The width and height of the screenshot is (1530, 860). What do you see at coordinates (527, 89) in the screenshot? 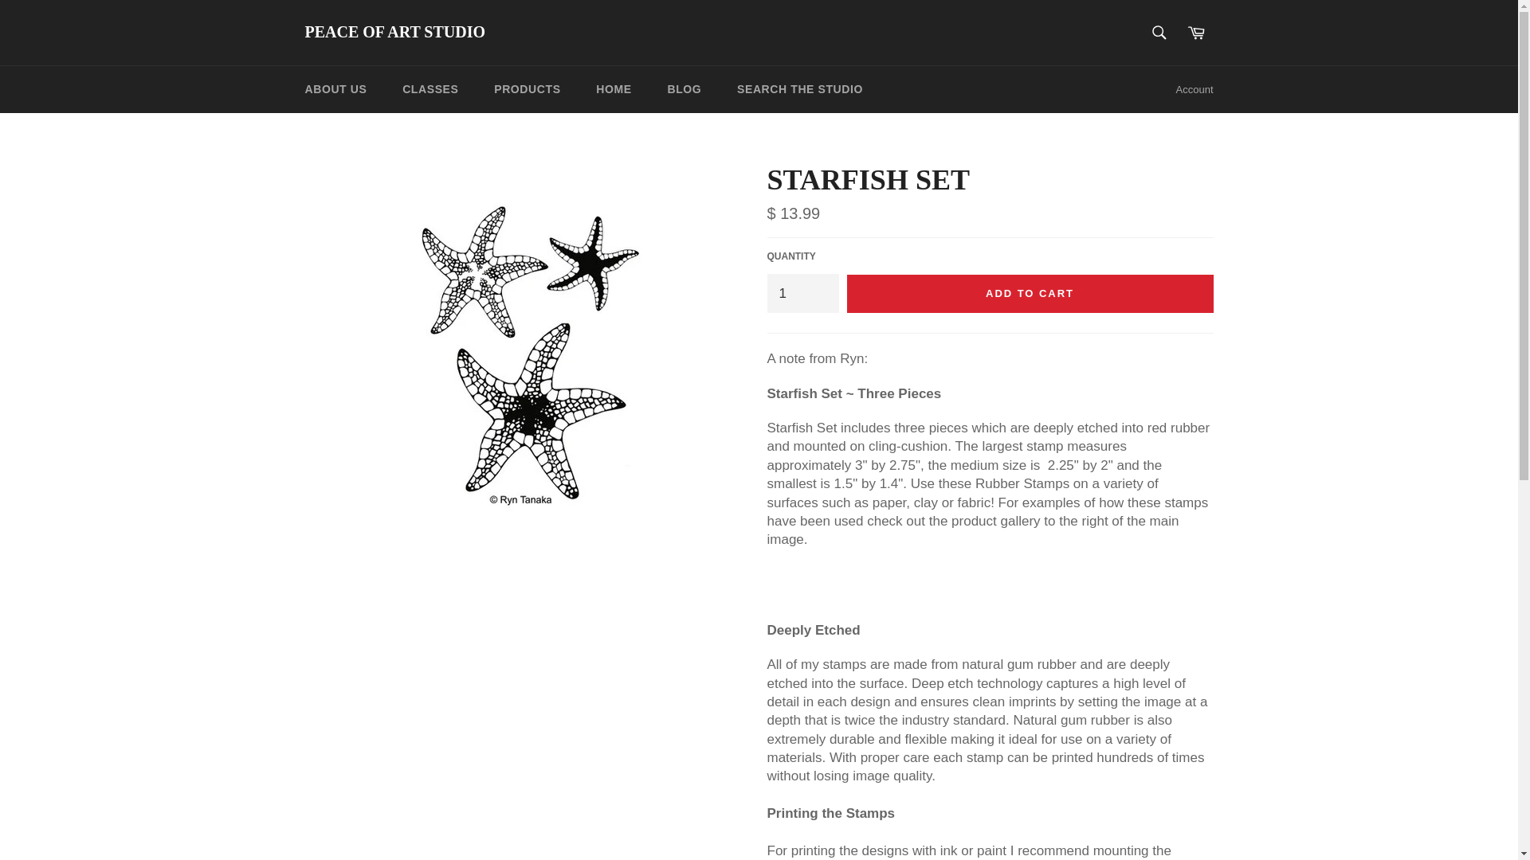
I see `PRODUCTS` at bounding box center [527, 89].